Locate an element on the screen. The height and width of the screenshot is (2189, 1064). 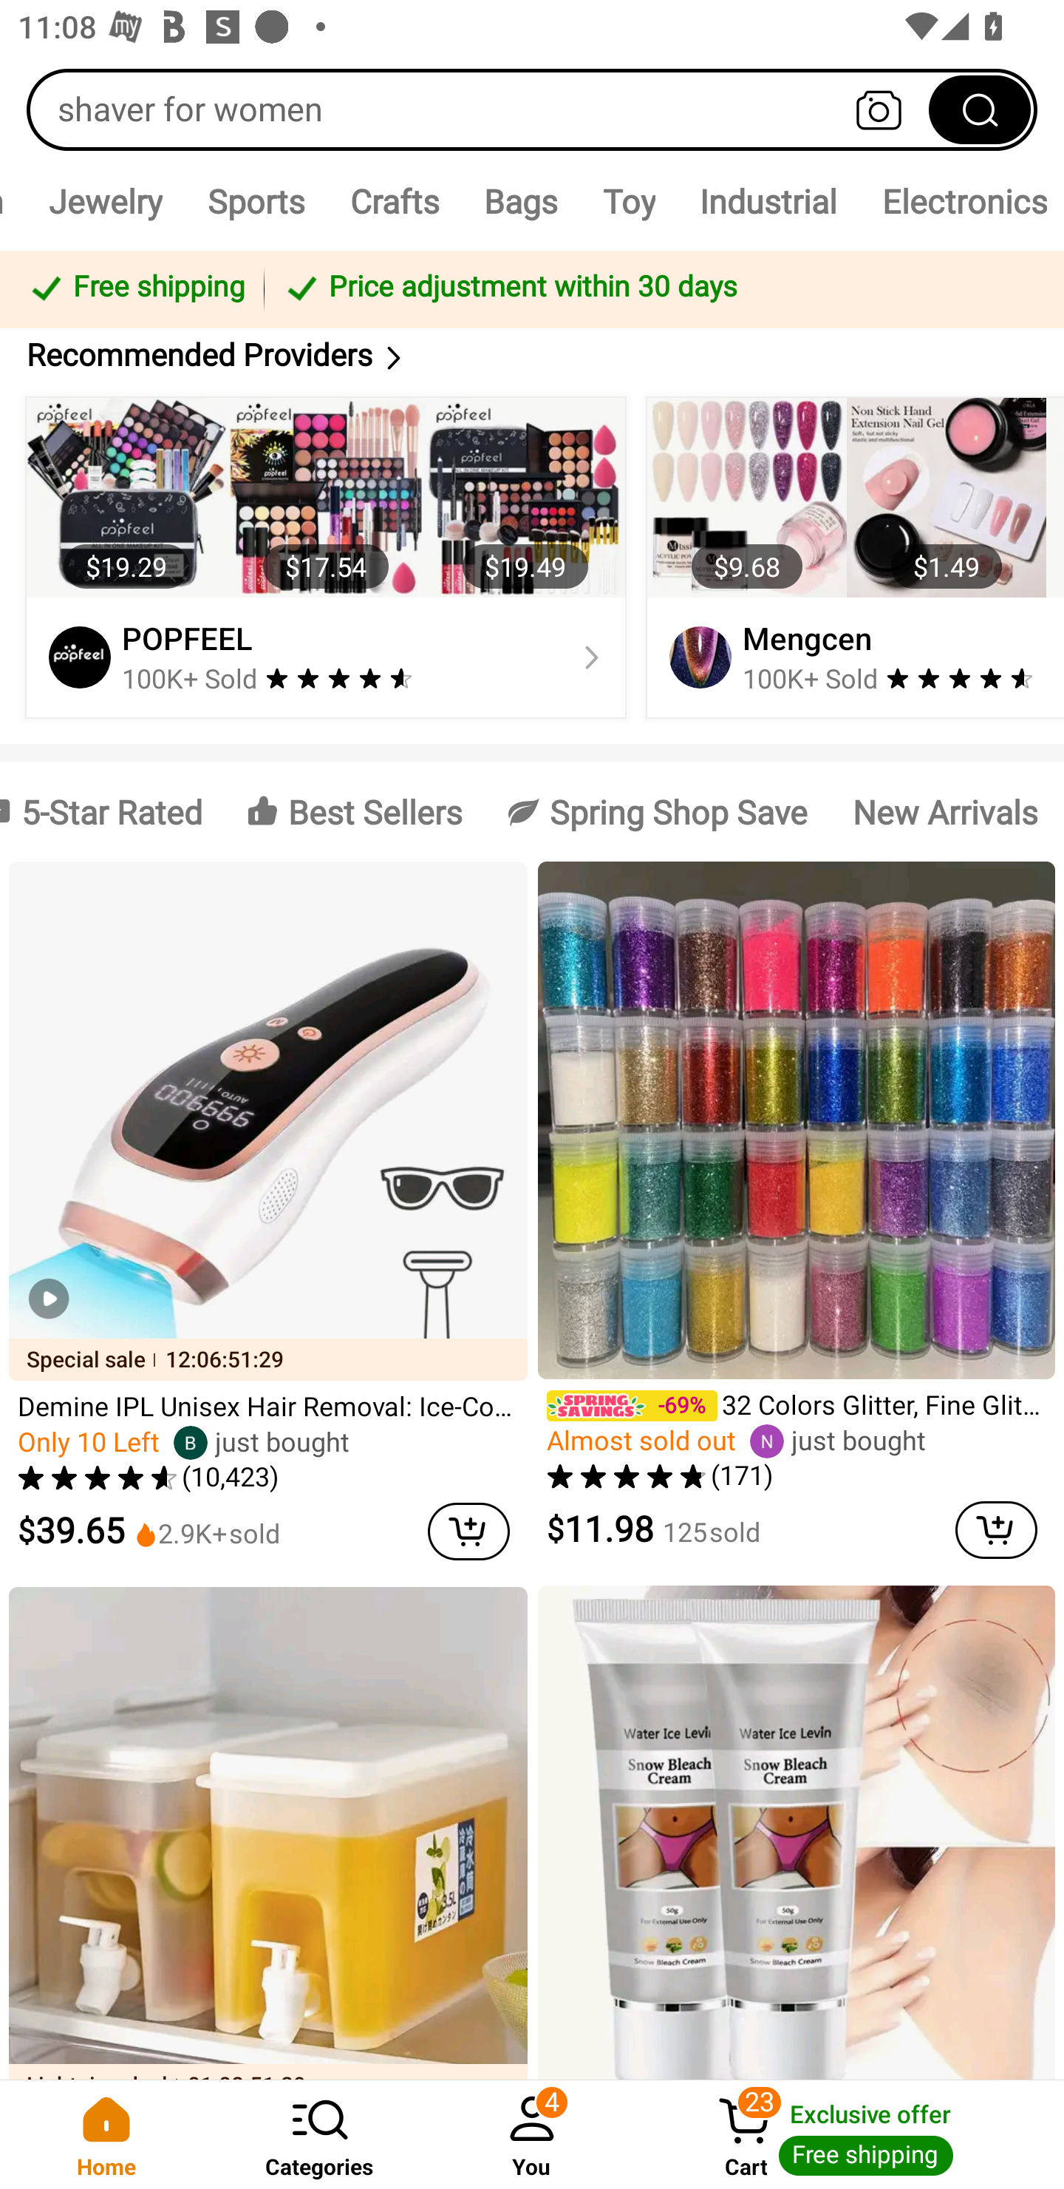
Jewelry is located at coordinates (105, 201).